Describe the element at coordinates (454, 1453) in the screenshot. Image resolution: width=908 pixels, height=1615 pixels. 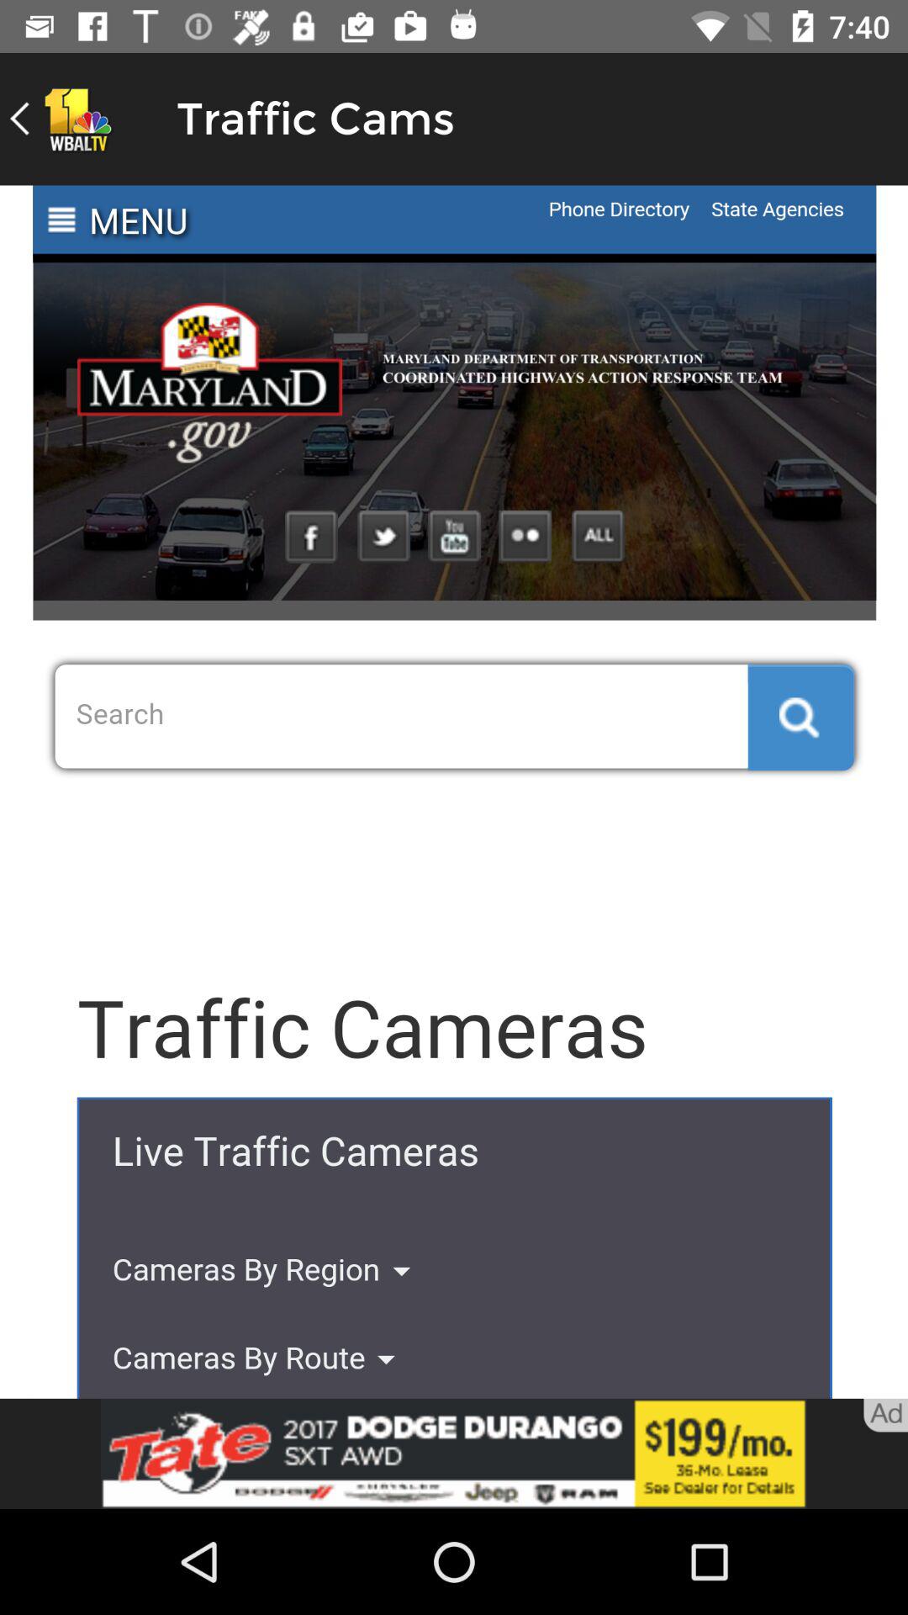
I see `open advertisement` at that location.